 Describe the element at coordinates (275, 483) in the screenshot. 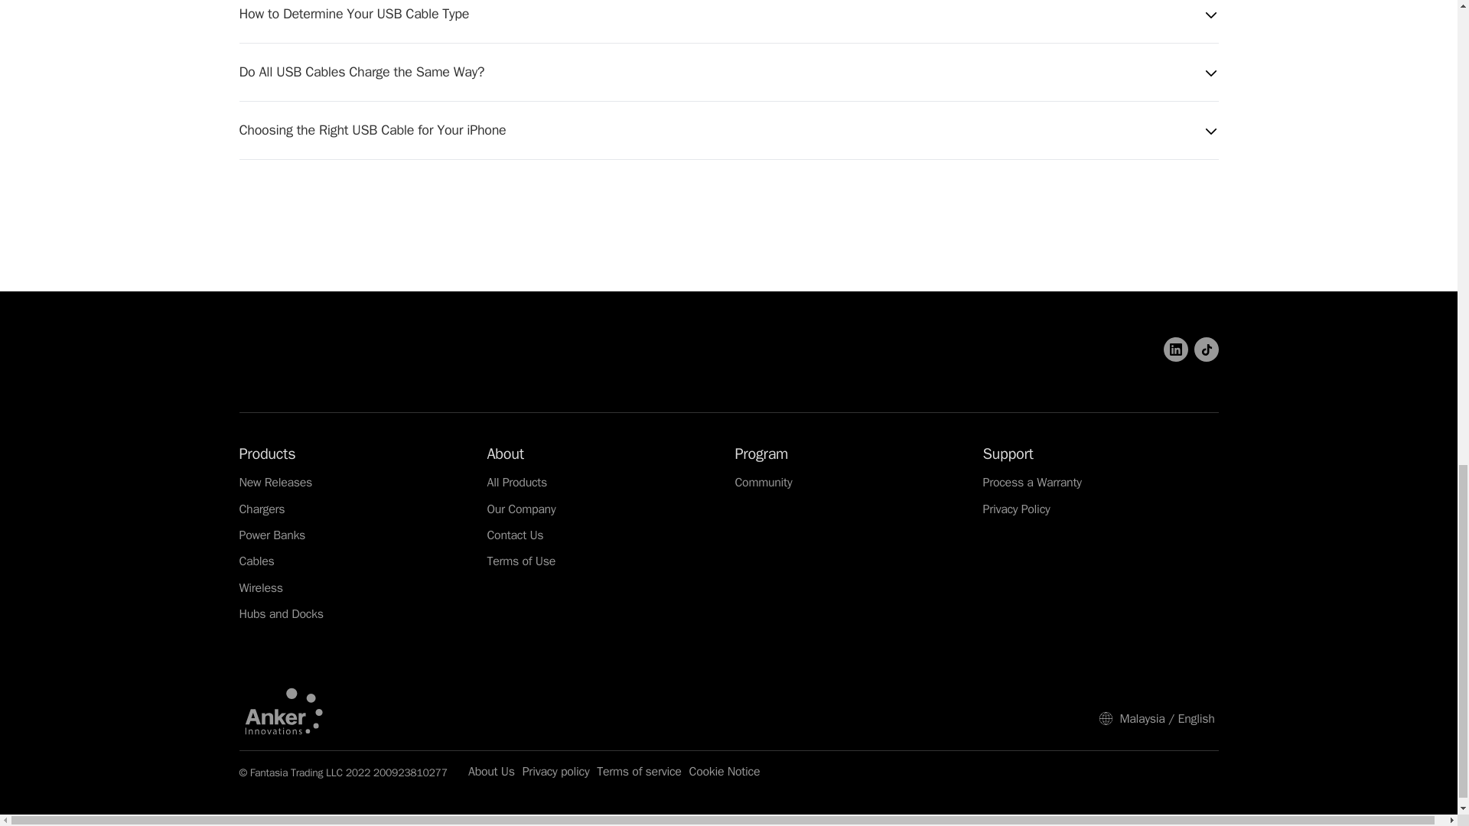

I see `New Releases` at that location.